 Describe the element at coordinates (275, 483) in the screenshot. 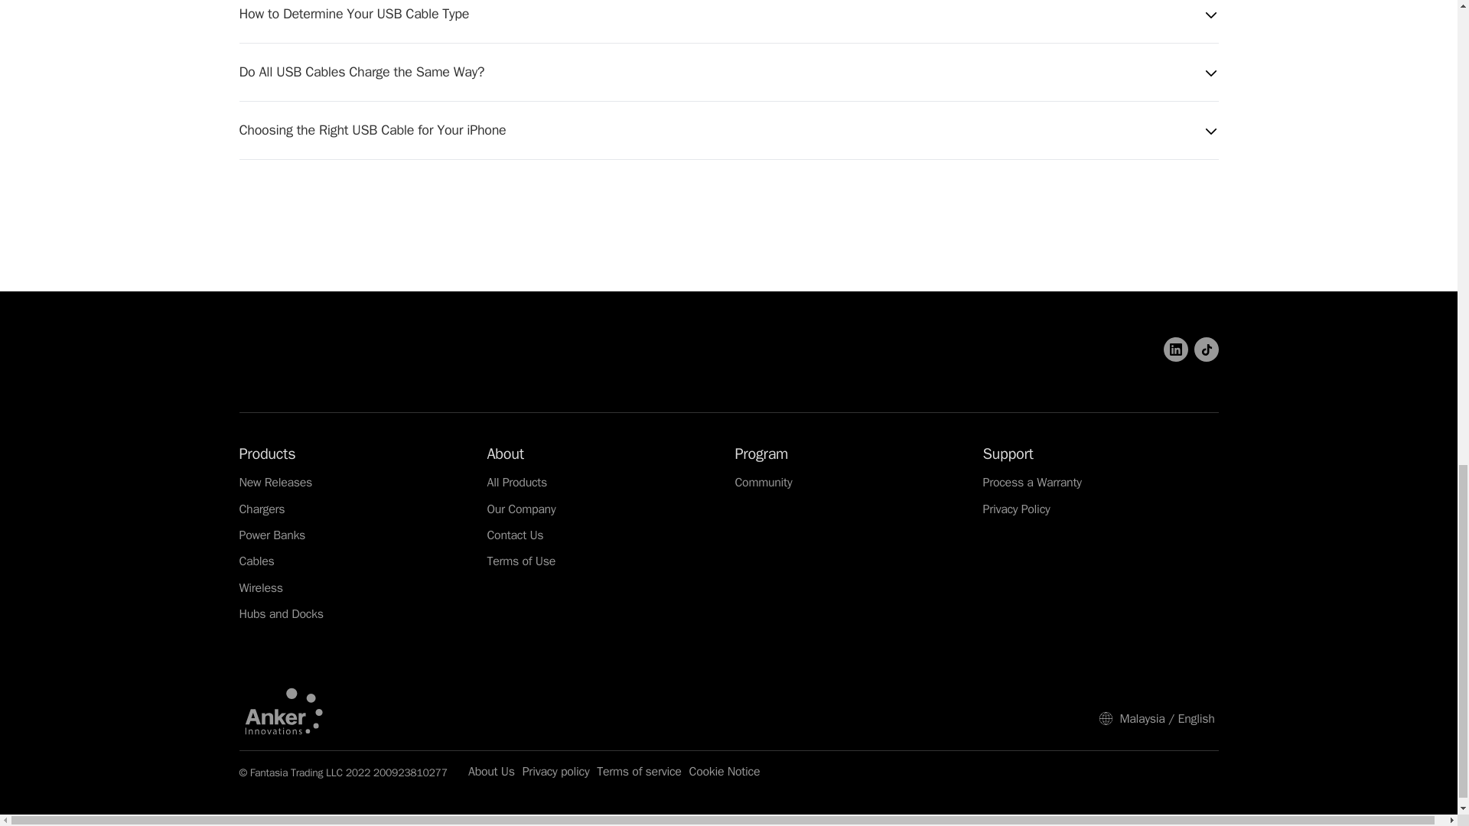

I see `New Releases` at that location.